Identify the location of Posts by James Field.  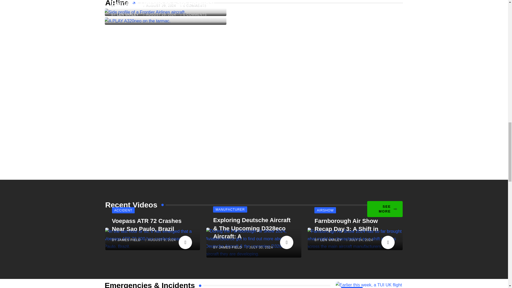
(129, 240).